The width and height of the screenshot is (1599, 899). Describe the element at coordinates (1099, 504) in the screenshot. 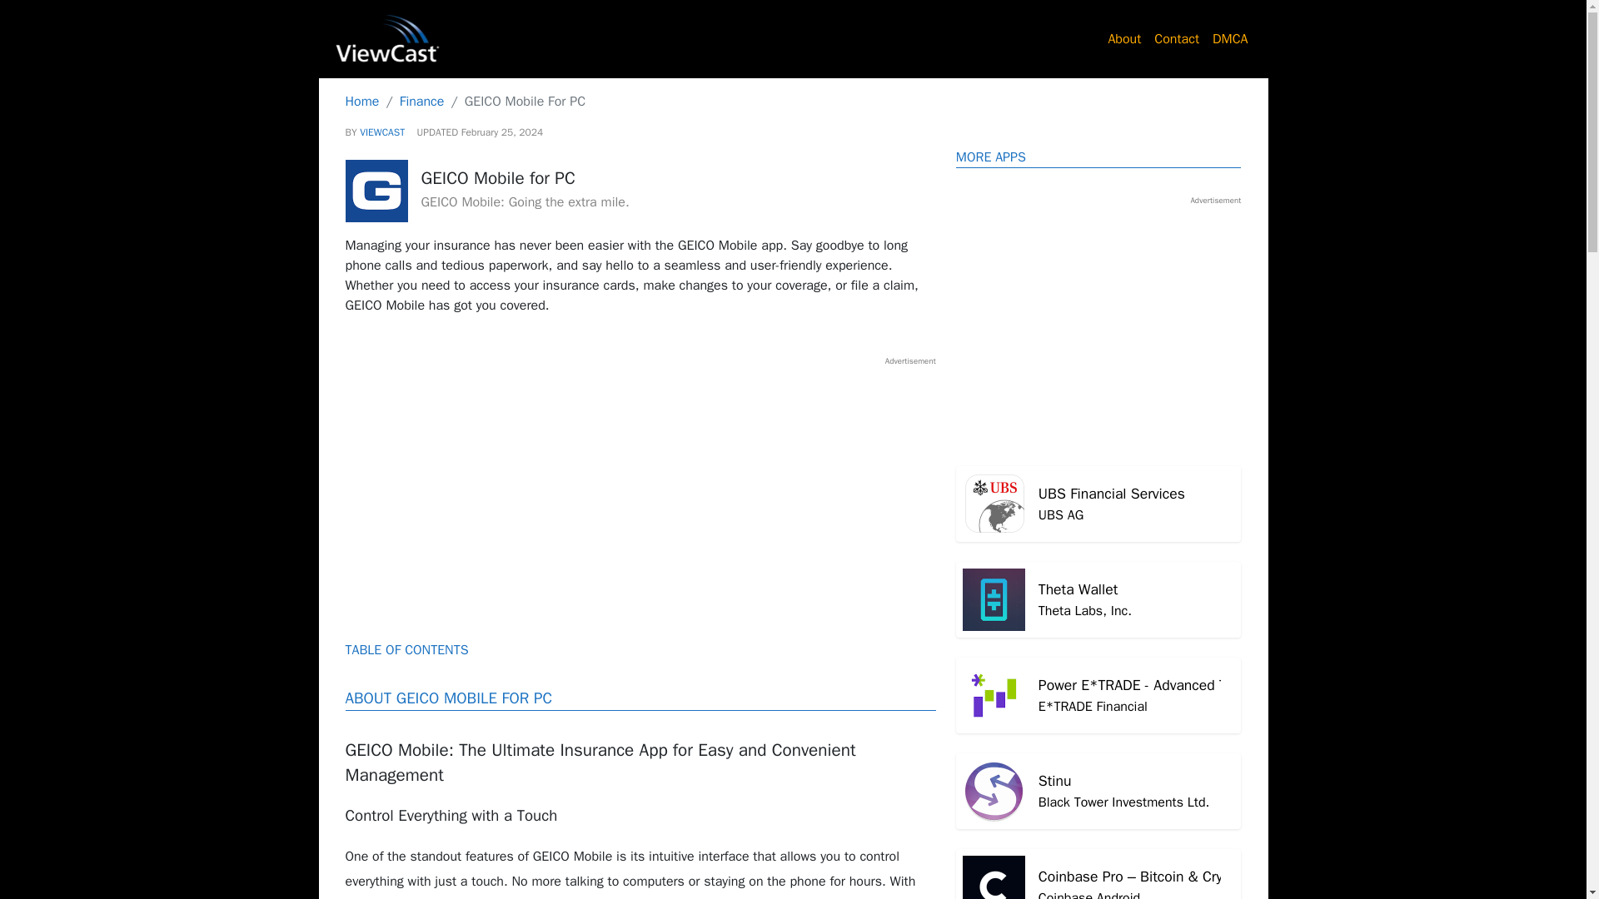

I see `VIEWCAST` at that location.